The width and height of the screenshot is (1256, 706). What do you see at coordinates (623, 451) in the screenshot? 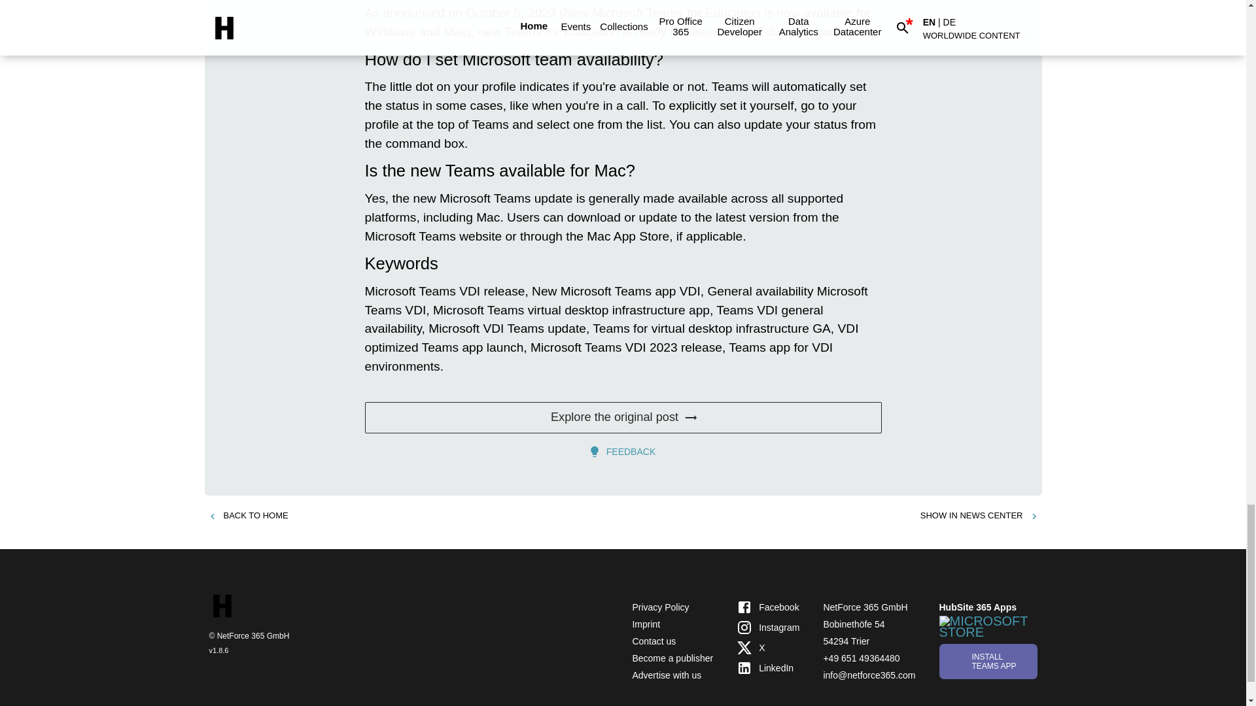
I see `FEEDBACK` at bounding box center [623, 451].